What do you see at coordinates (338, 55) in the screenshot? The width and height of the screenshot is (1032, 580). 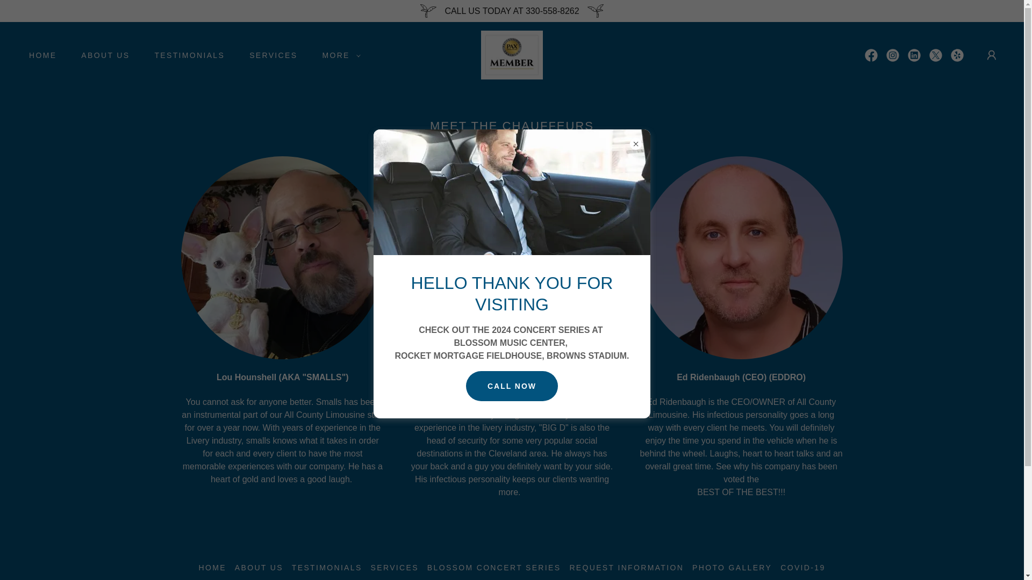 I see `MORE` at bounding box center [338, 55].